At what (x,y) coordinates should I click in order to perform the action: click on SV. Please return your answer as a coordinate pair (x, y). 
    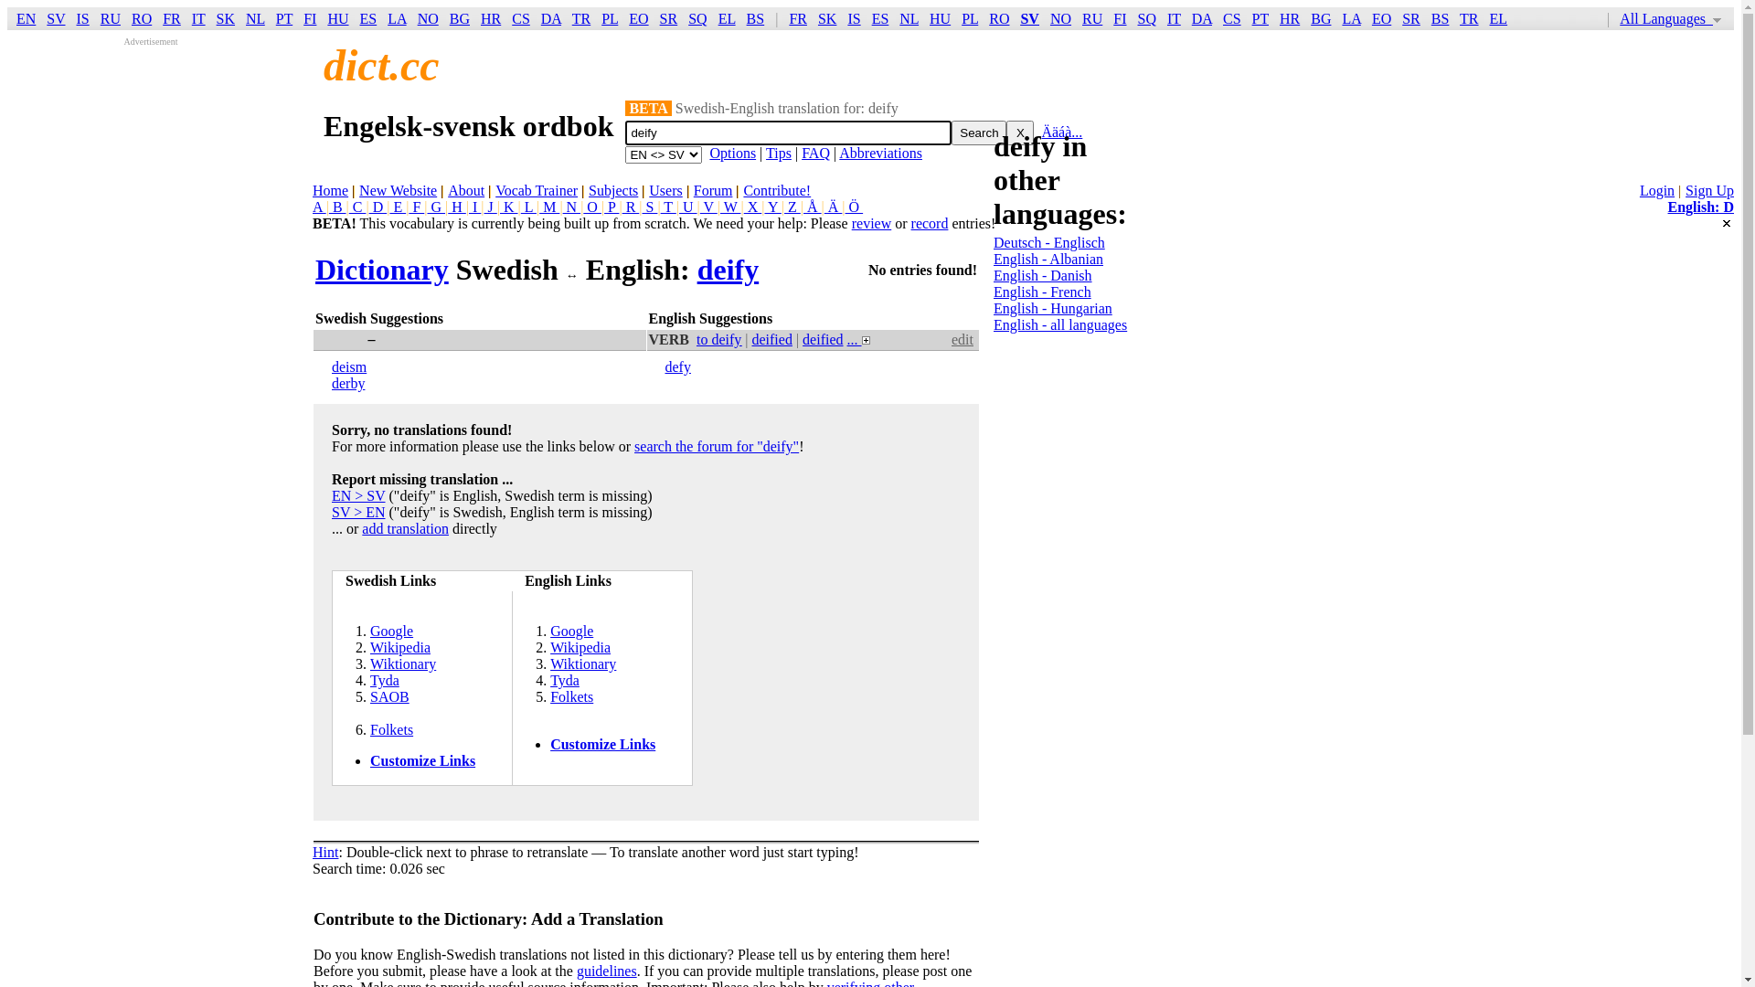
    Looking at the image, I should click on (56, 18).